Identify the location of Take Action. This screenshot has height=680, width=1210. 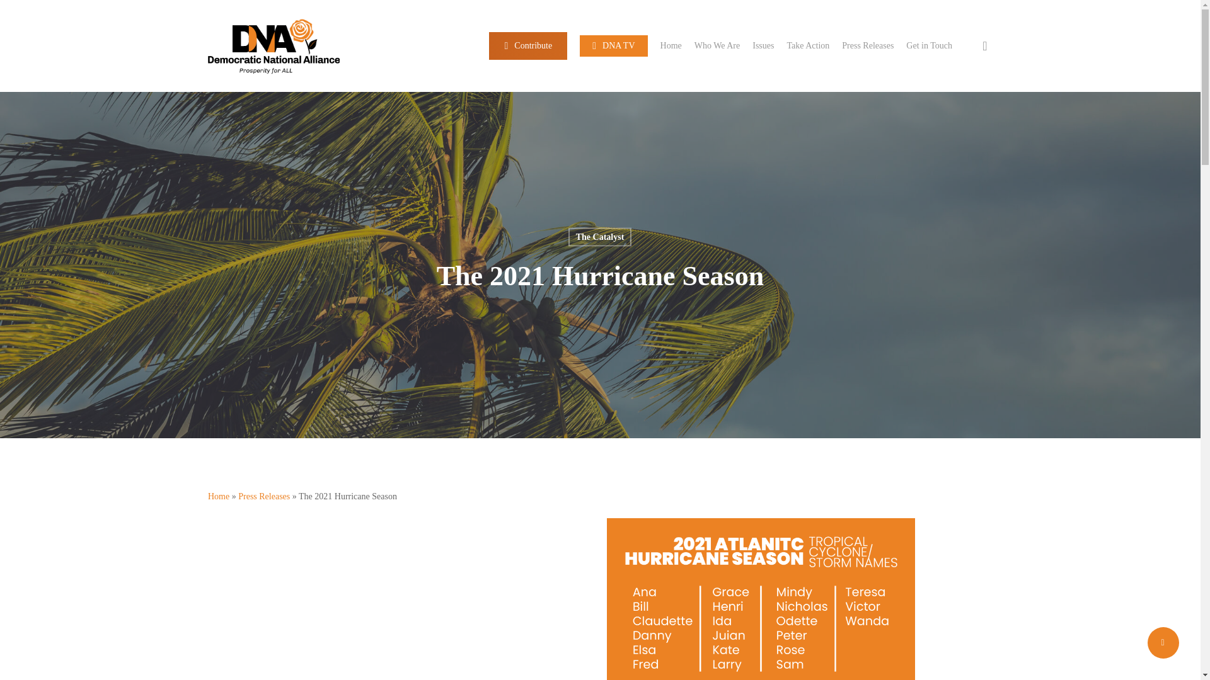
(808, 45).